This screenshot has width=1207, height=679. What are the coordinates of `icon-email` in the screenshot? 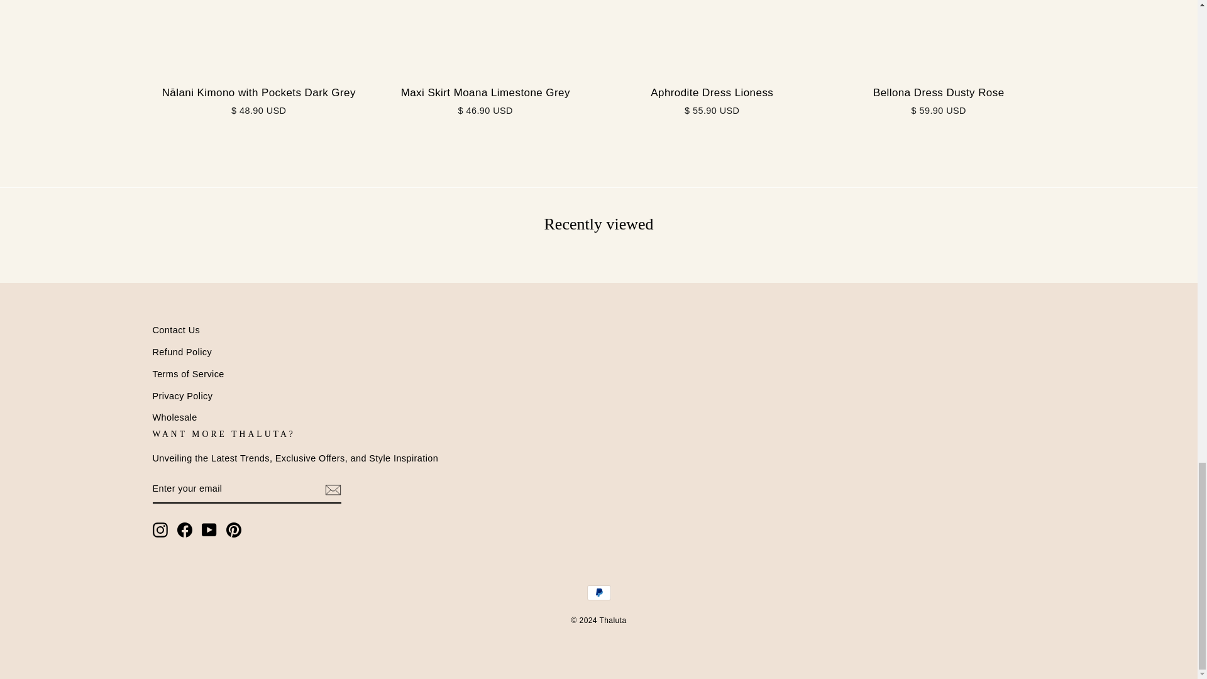 It's located at (332, 489).